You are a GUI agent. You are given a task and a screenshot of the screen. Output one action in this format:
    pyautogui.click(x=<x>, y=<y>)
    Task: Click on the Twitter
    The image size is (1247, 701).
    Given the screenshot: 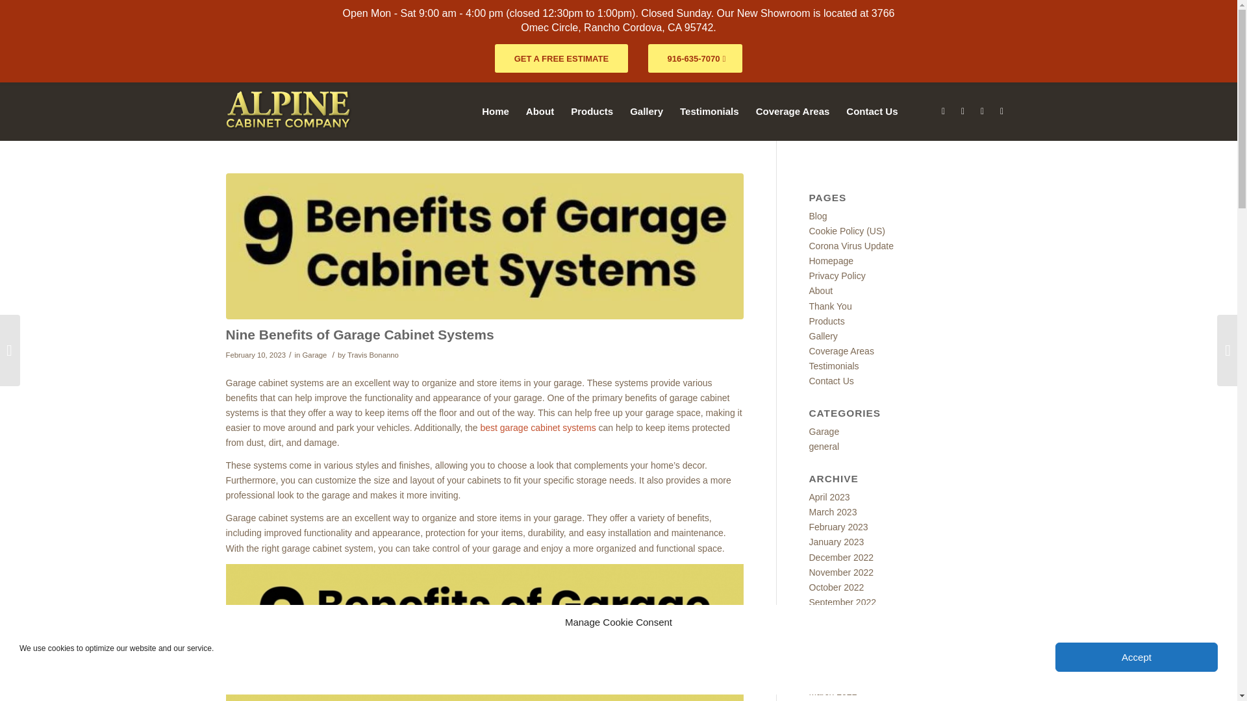 What is the action you would take?
    pyautogui.click(x=963, y=110)
    